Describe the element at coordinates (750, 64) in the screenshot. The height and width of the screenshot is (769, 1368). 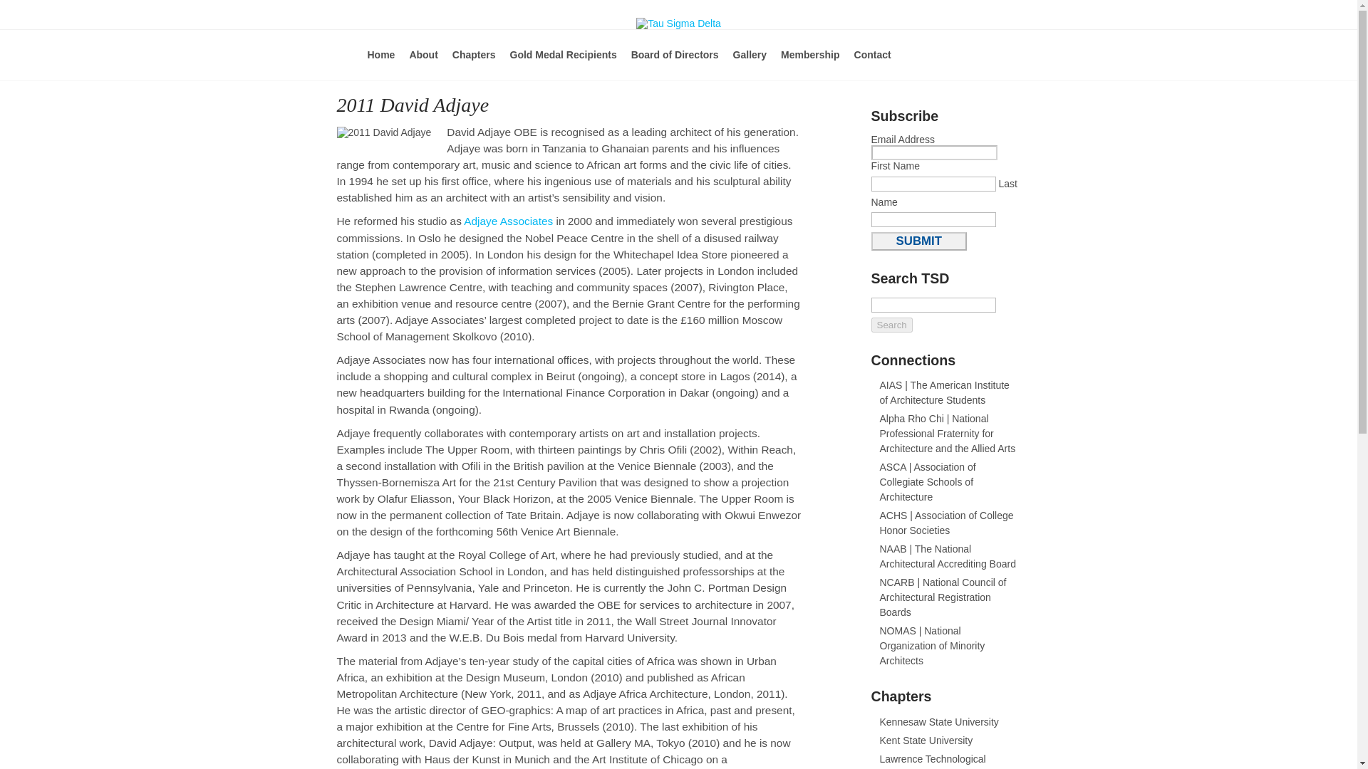
I see `Gallery` at that location.